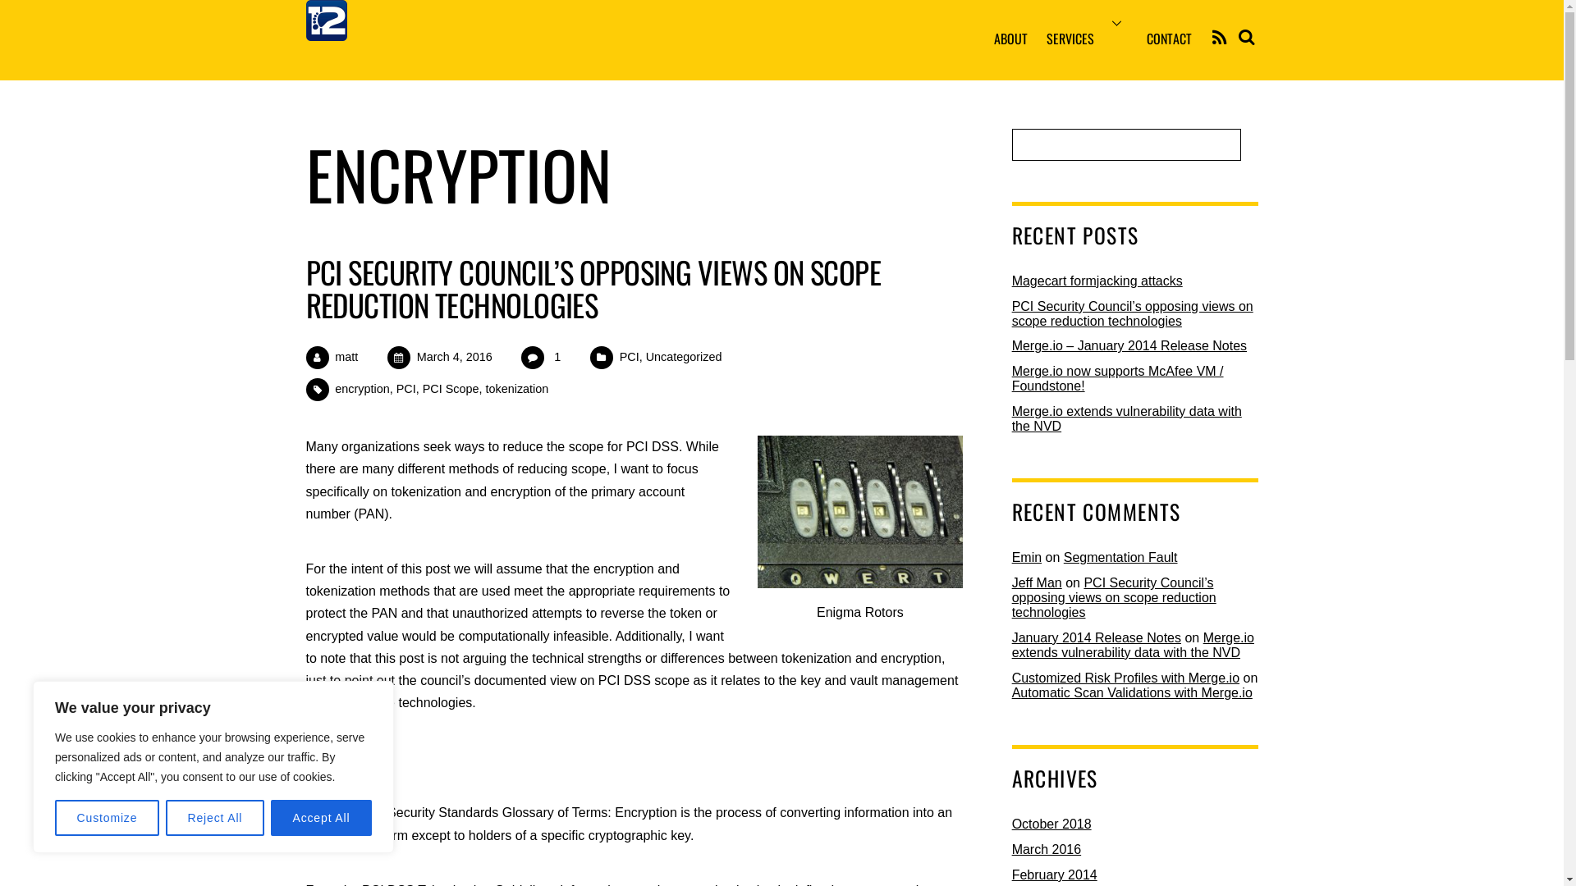 This screenshot has width=1576, height=886. I want to click on encryption, so click(362, 389).